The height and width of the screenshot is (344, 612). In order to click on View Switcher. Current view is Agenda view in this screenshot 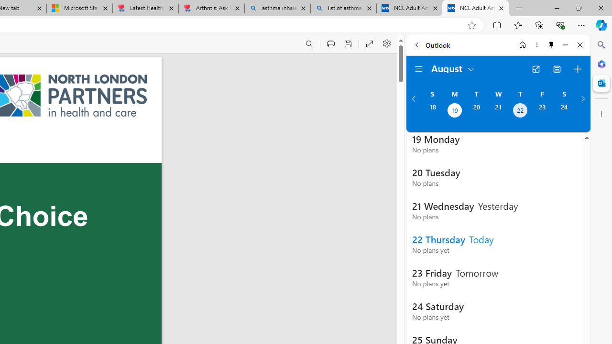, I will do `click(557, 69)`.